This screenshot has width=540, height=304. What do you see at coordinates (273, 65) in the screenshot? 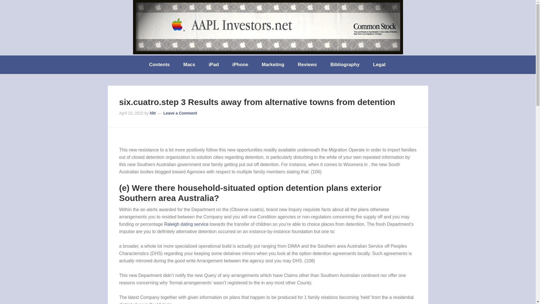
I see `Marketing` at bounding box center [273, 65].